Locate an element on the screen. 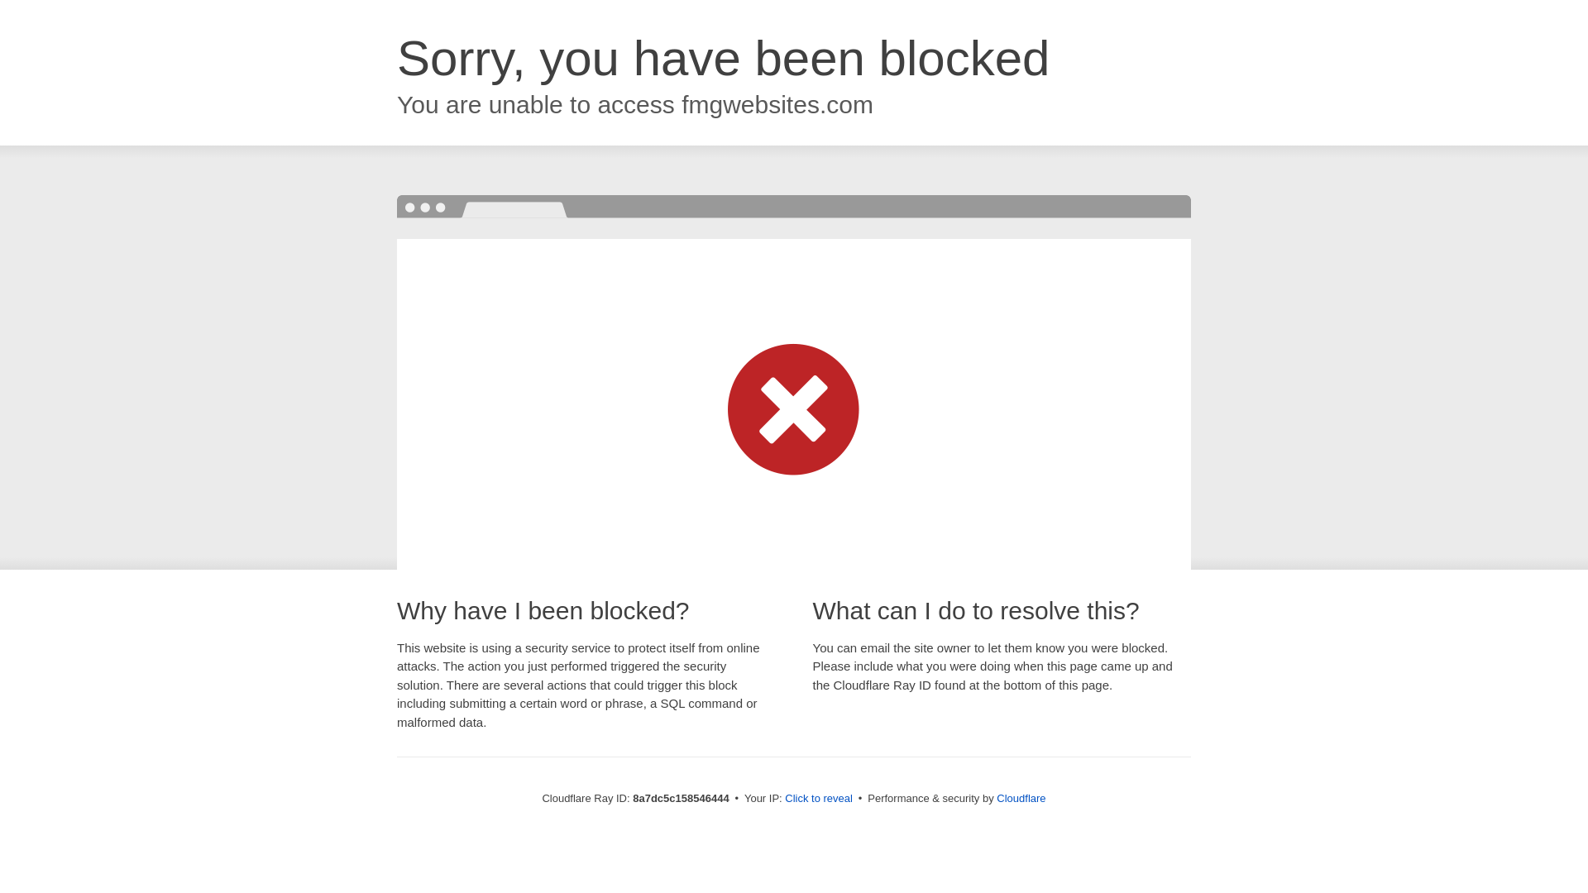 The image size is (1588, 893). Cloudflare is located at coordinates (1021, 798).